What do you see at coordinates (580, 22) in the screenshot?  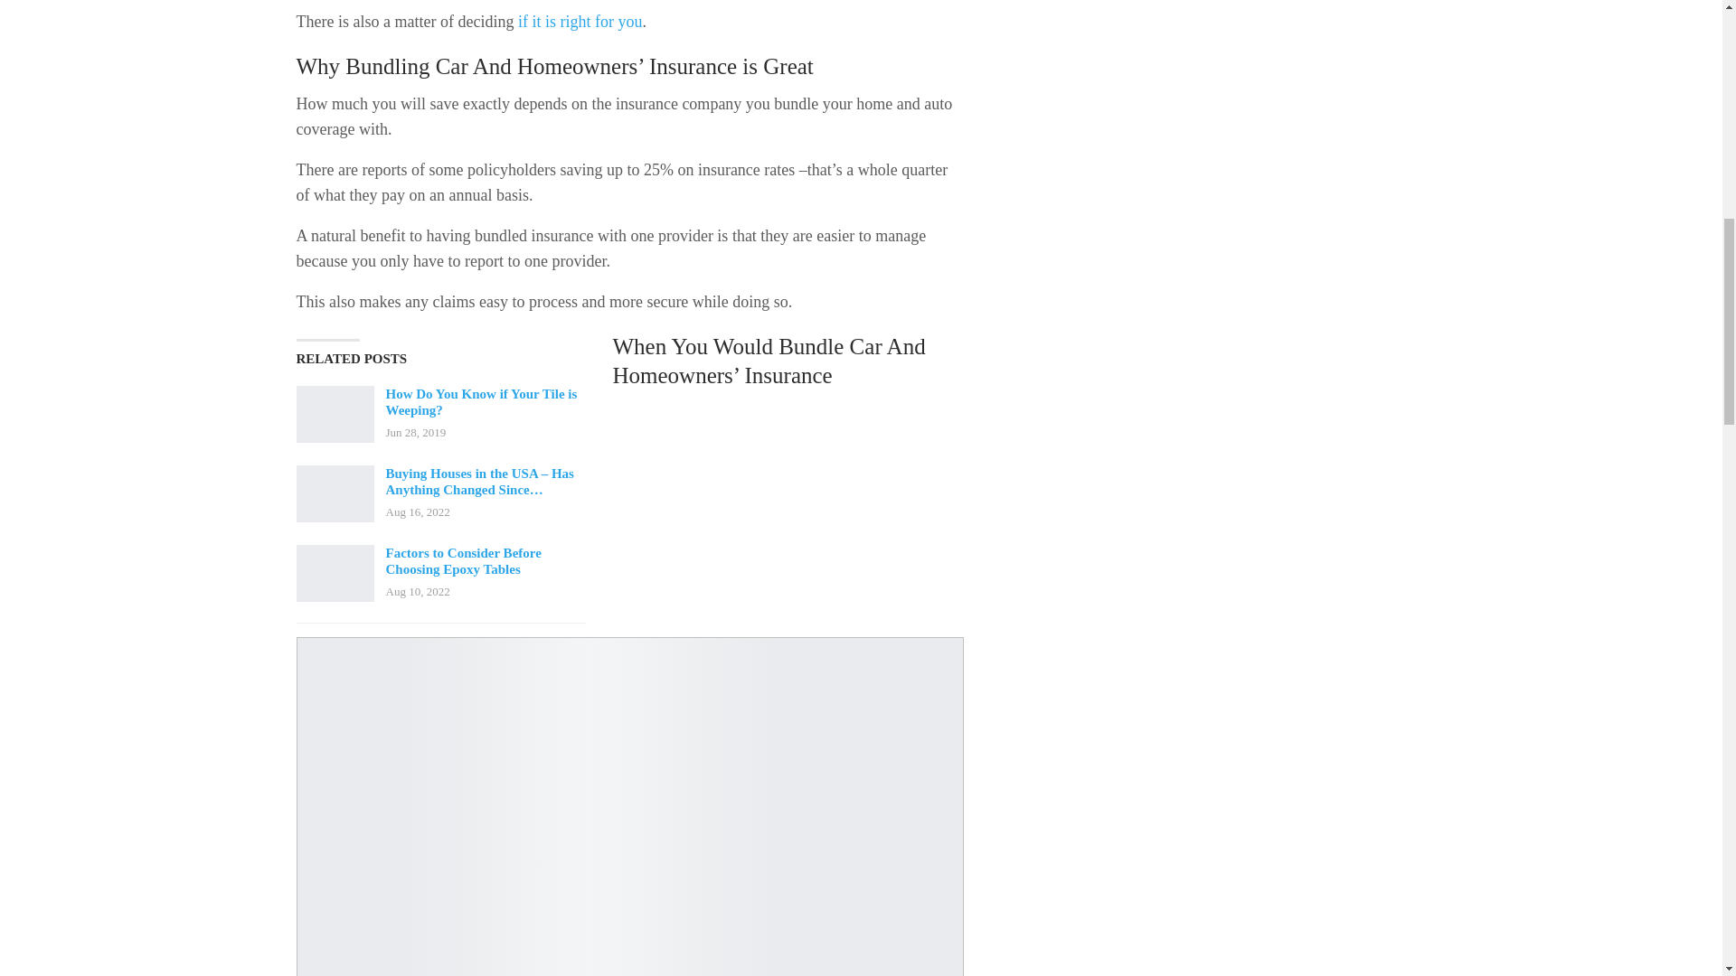 I see `if it is right for you` at bounding box center [580, 22].